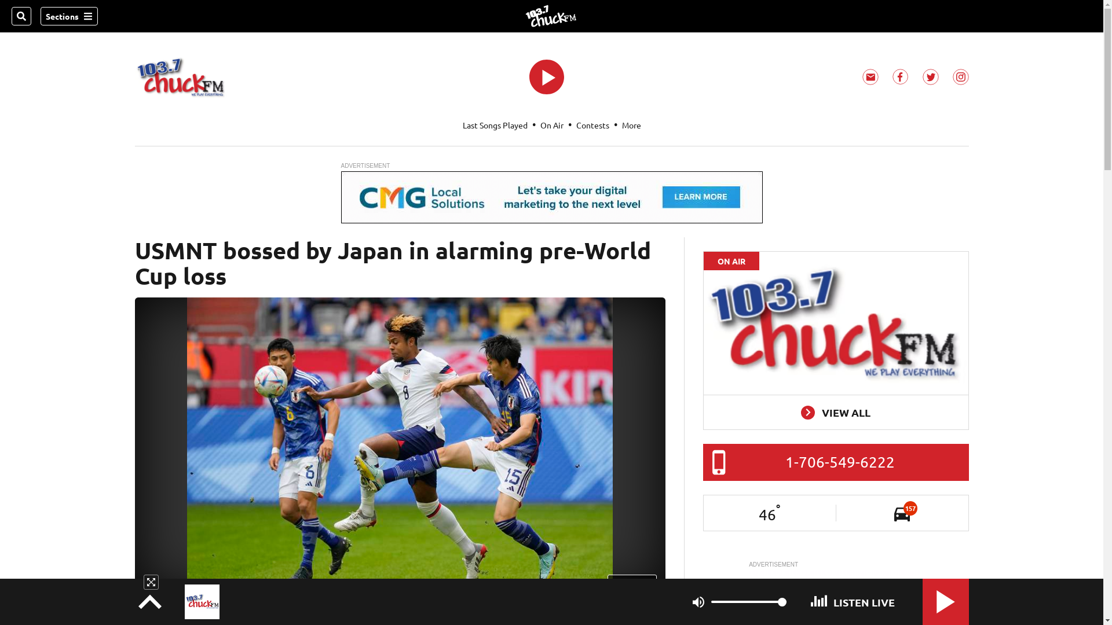 This screenshot has width=1112, height=625. I want to click on 103.7 Chuck FM twitter feed(Opens a new window), so click(930, 77).